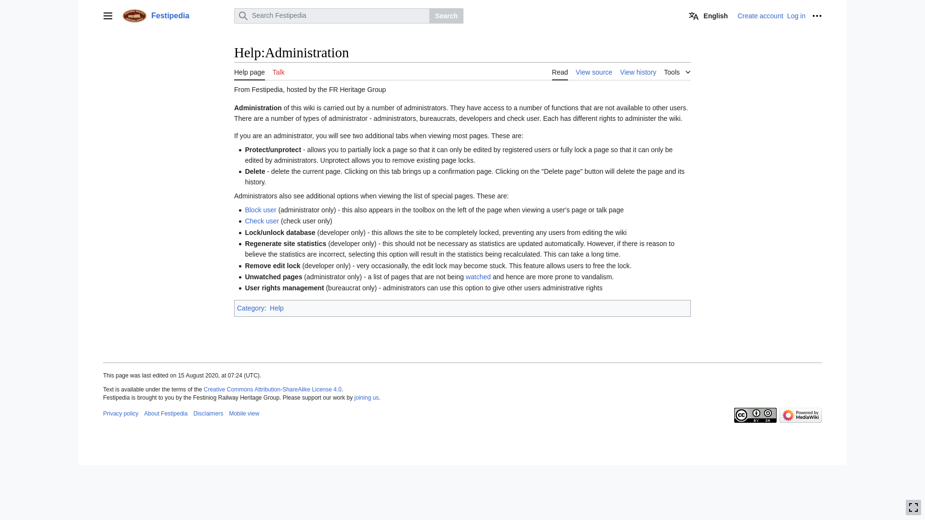 This screenshot has height=520, width=925. What do you see at coordinates (278, 71) in the screenshot?
I see `Talk` at bounding box center [278, 71].